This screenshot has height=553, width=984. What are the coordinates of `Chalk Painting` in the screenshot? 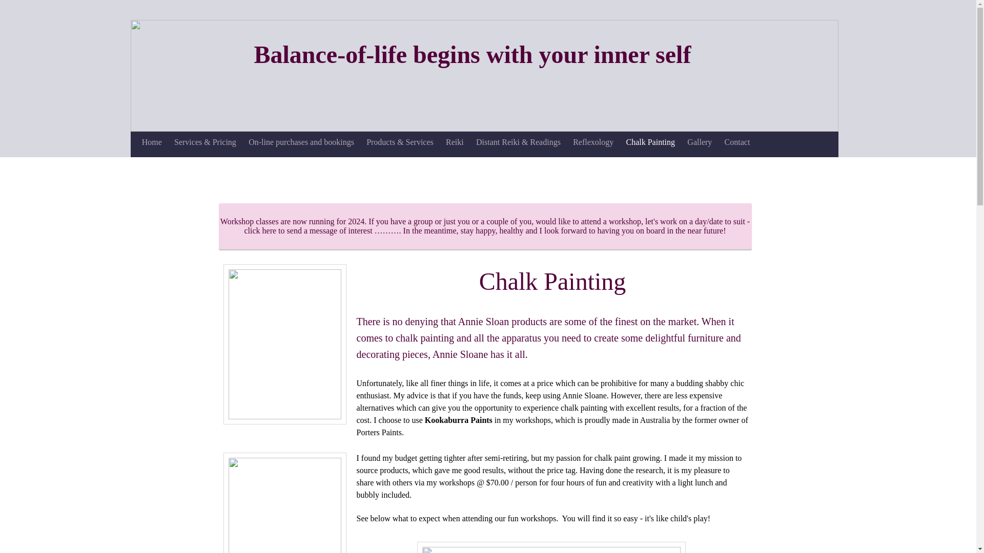 It's located at (650, 142).